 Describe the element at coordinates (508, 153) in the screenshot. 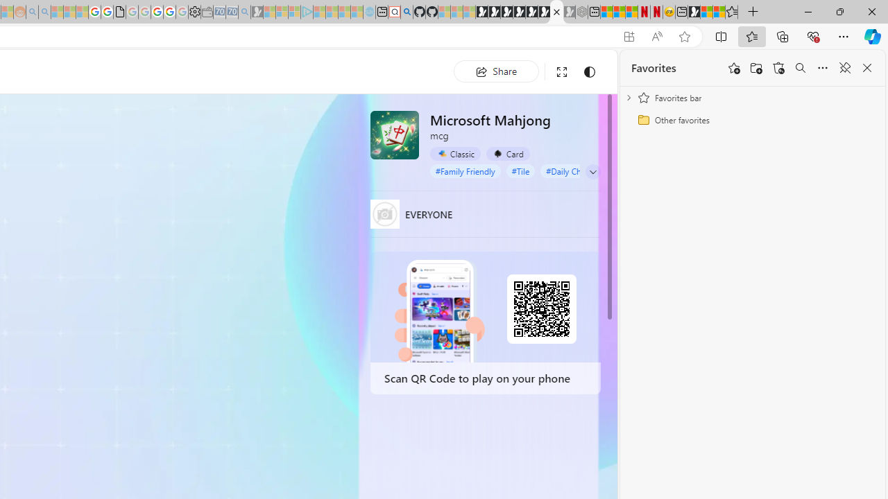

I see `Card` at that location.